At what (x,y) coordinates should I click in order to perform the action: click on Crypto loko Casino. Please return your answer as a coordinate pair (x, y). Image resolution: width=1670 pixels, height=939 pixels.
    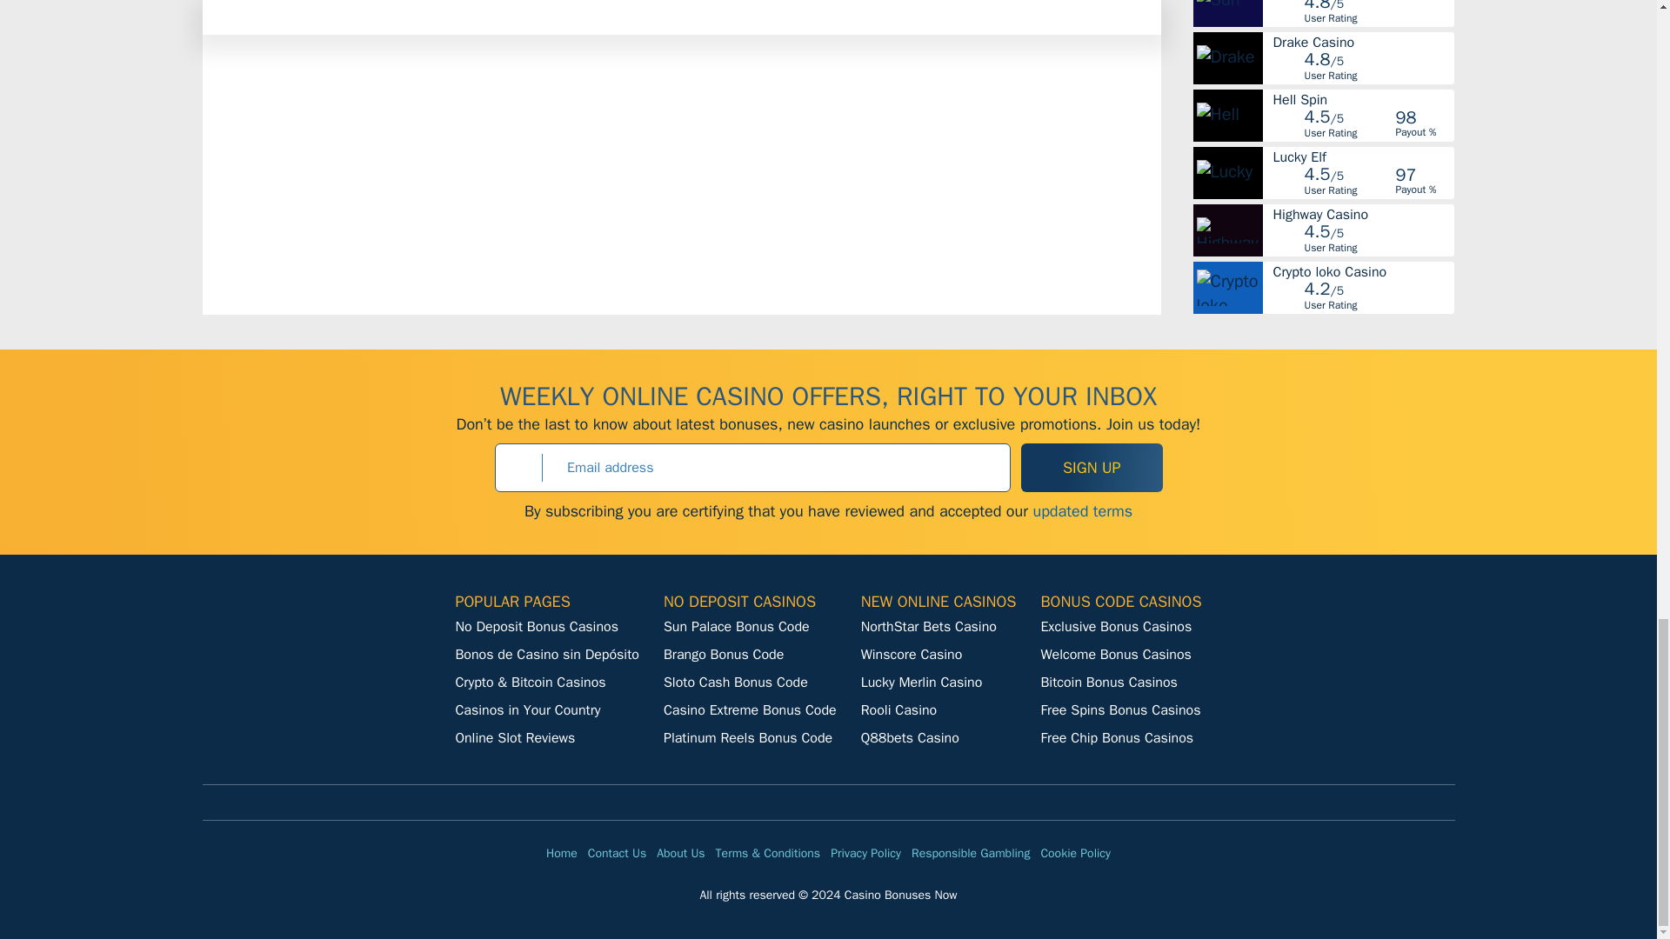
    Looking at the image, I should click on (1362, 271).